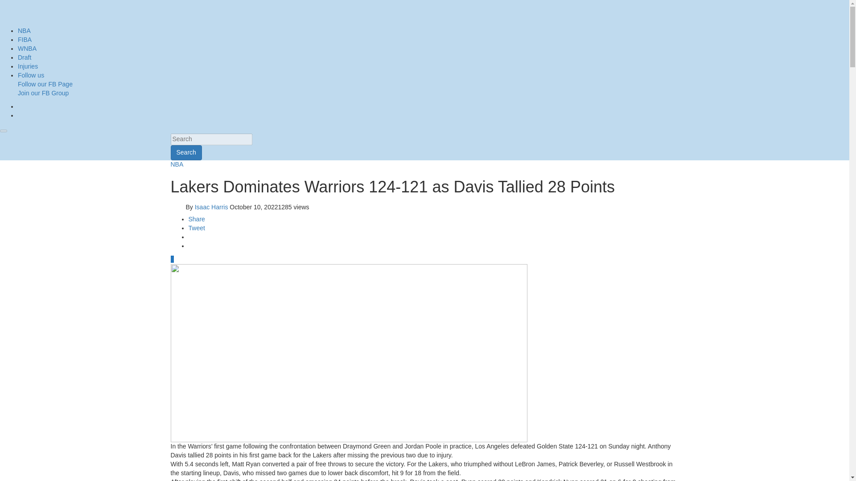 This screenshot has width=856, height=481. Describe the element at coordinates (211, 207) in the screenshot. I see `Isaac Harris` at that location.